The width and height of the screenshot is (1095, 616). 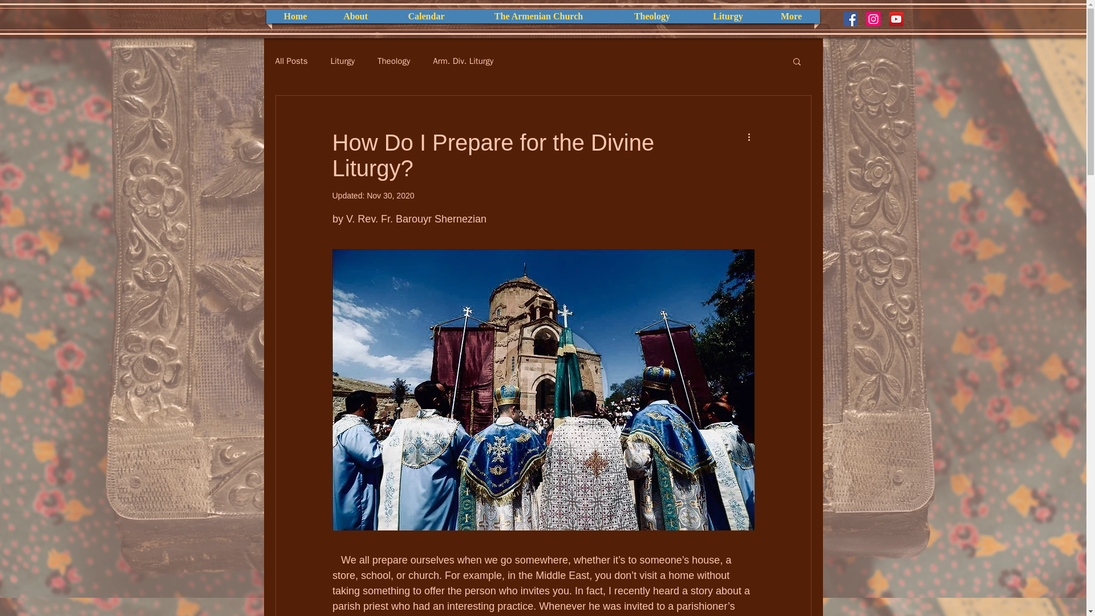 I want to click on Calendar, so click(x=425, y=16).